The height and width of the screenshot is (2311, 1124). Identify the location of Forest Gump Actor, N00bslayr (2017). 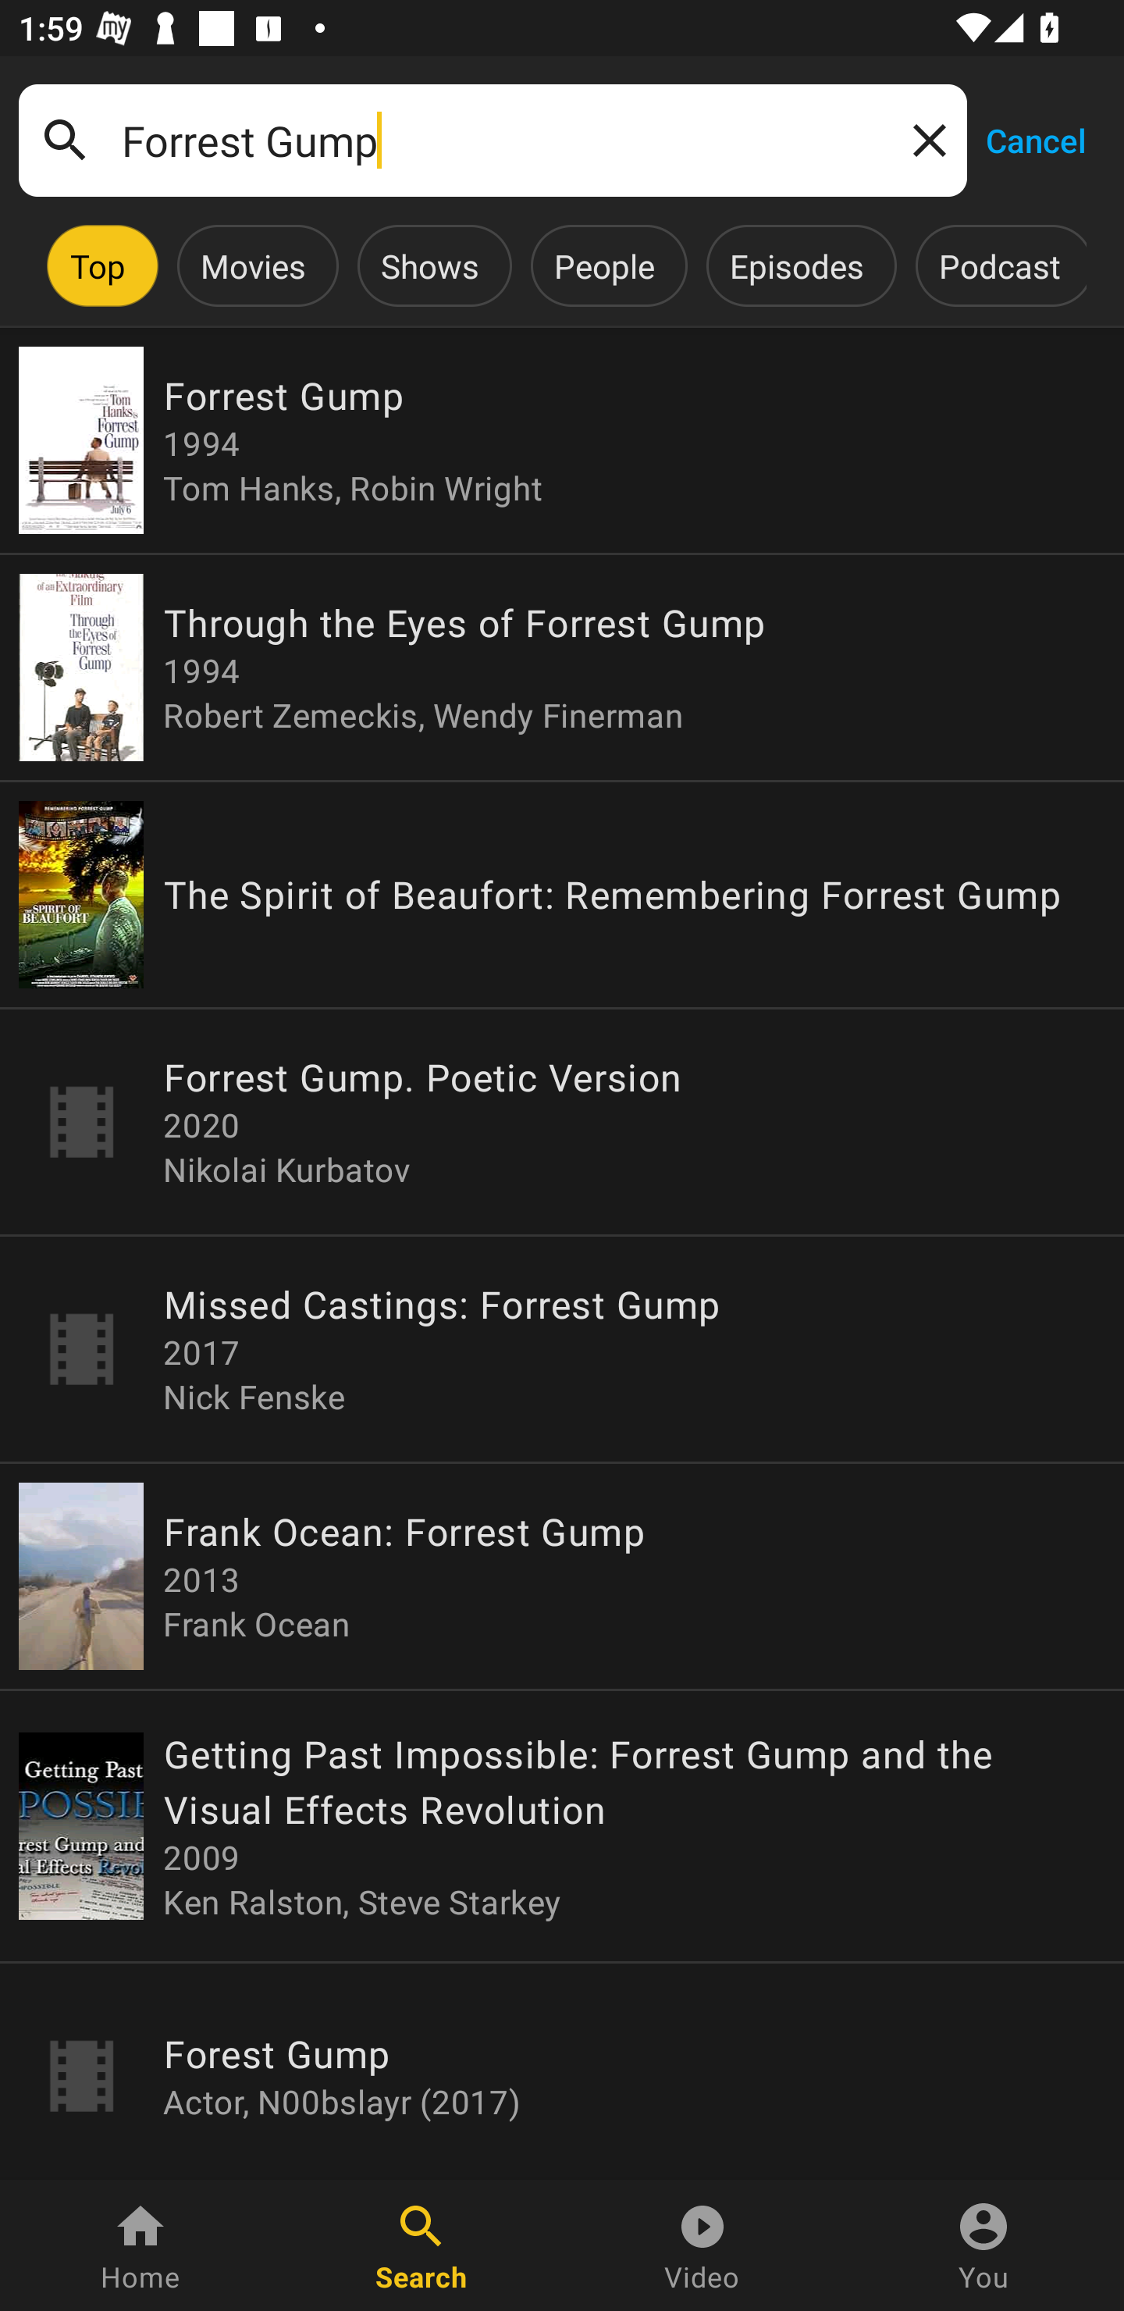
(562, 2072).